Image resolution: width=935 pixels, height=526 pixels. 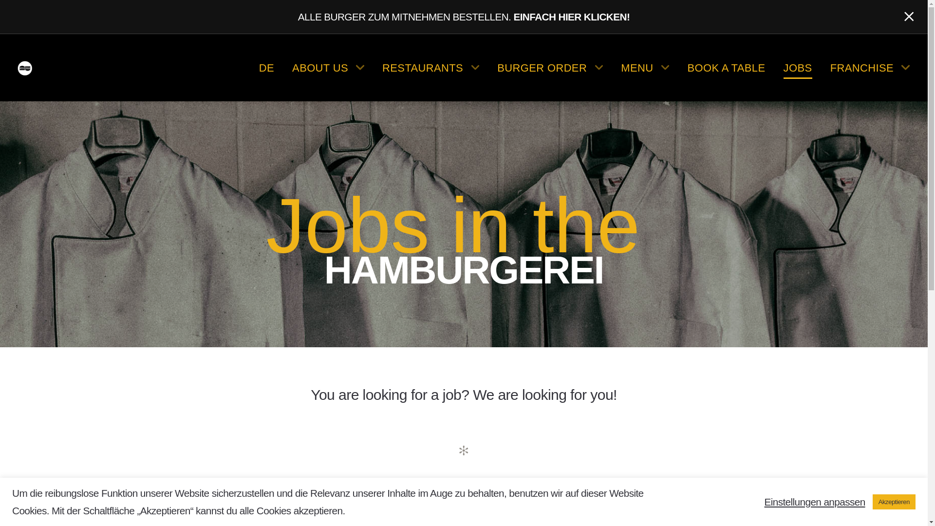 I want to click on ABOUT US, so click(x=328, y=66).